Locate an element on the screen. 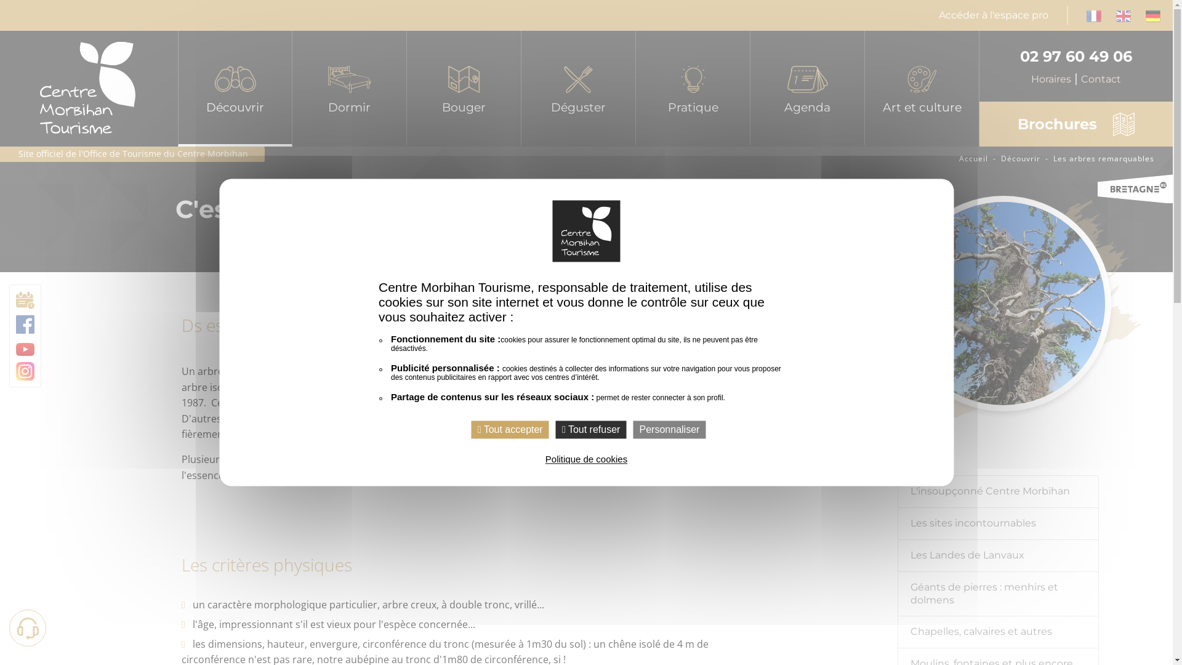  Produits locaux is located at coordinates (579, 189).